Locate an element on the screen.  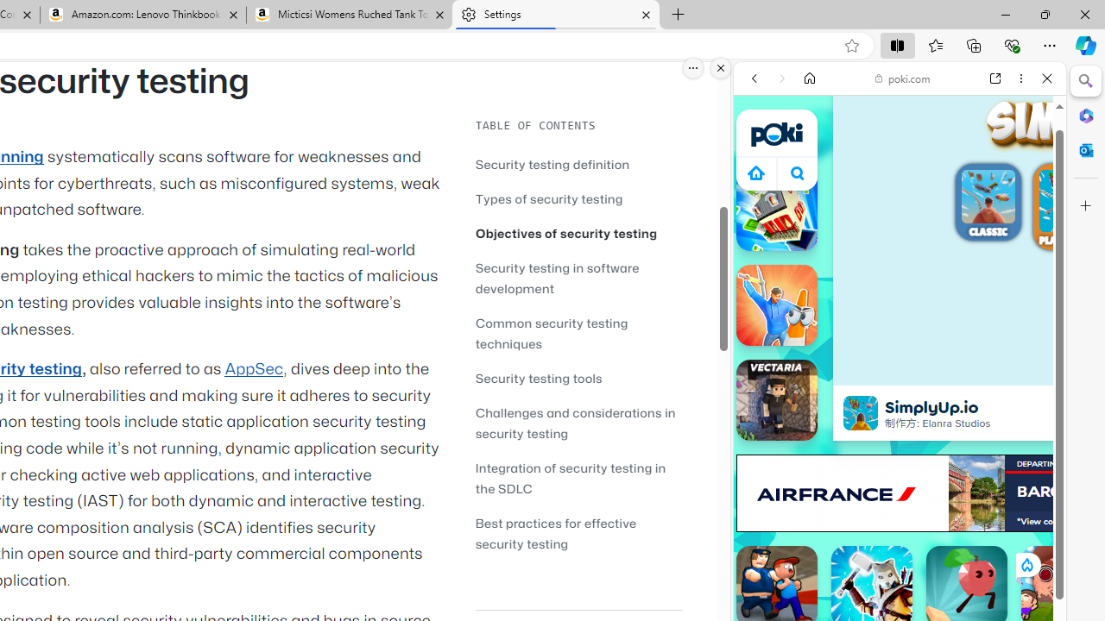
Common security testing techniques is located at coordinates (578, 333).